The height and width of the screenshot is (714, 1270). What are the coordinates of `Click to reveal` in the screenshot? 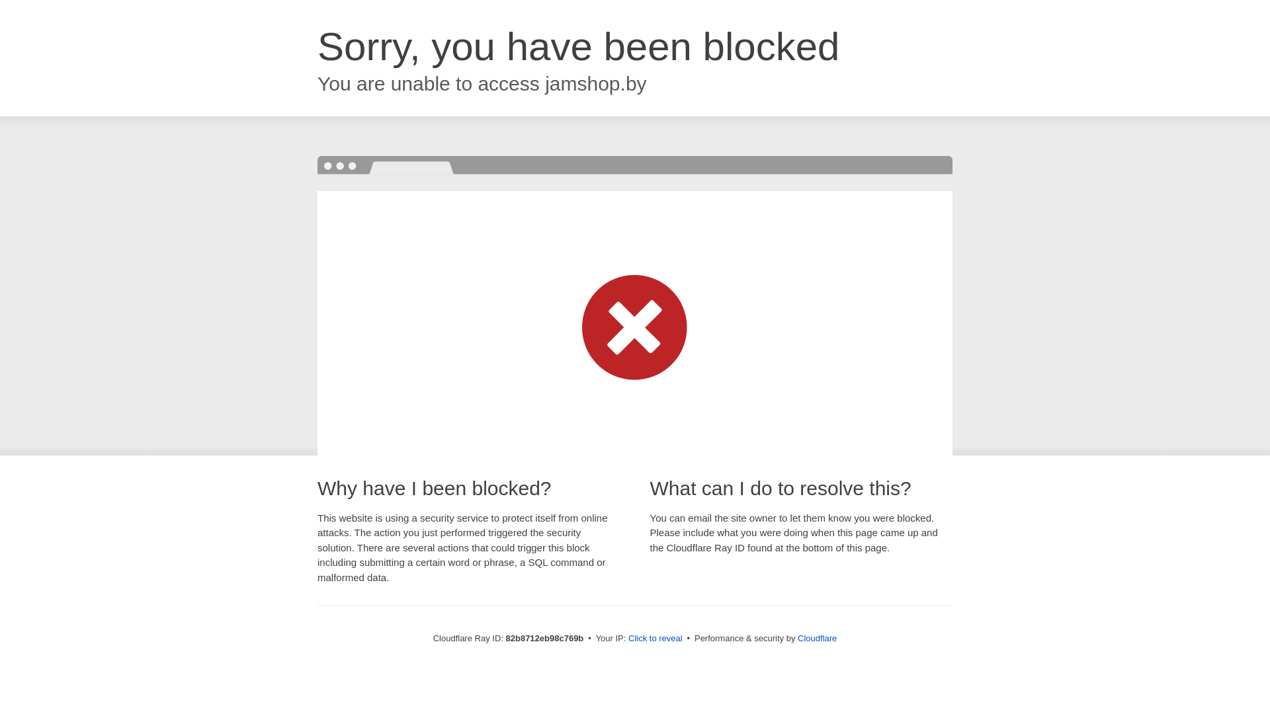 It's located at (656, 639).